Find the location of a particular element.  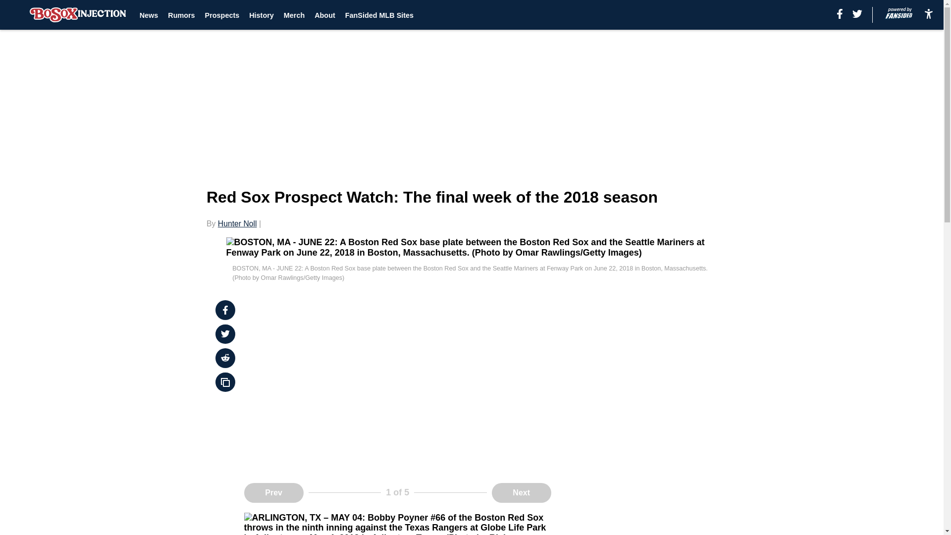

About is located at coordinates (325, 15).